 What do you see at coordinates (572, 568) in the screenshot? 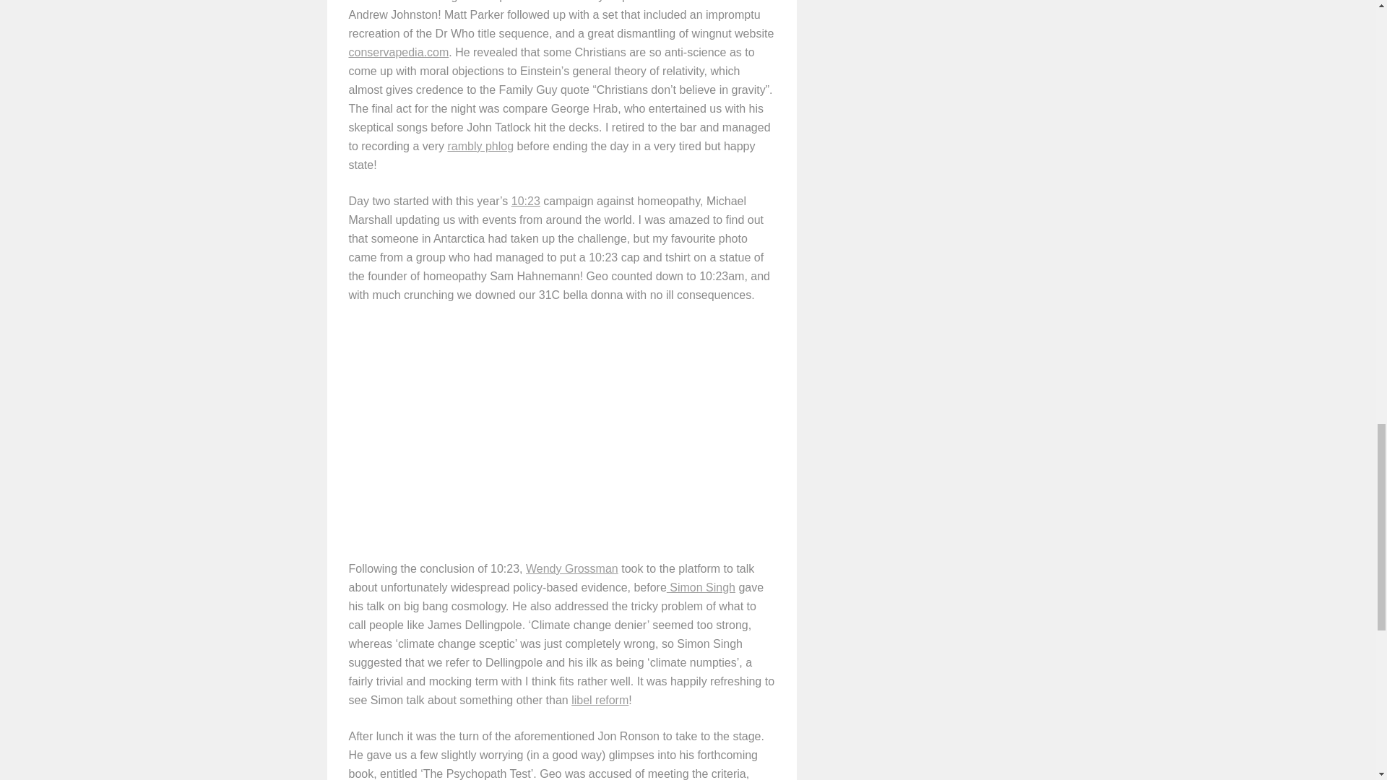
I see `Wendy Grossman` at bounding box center [572, 568].